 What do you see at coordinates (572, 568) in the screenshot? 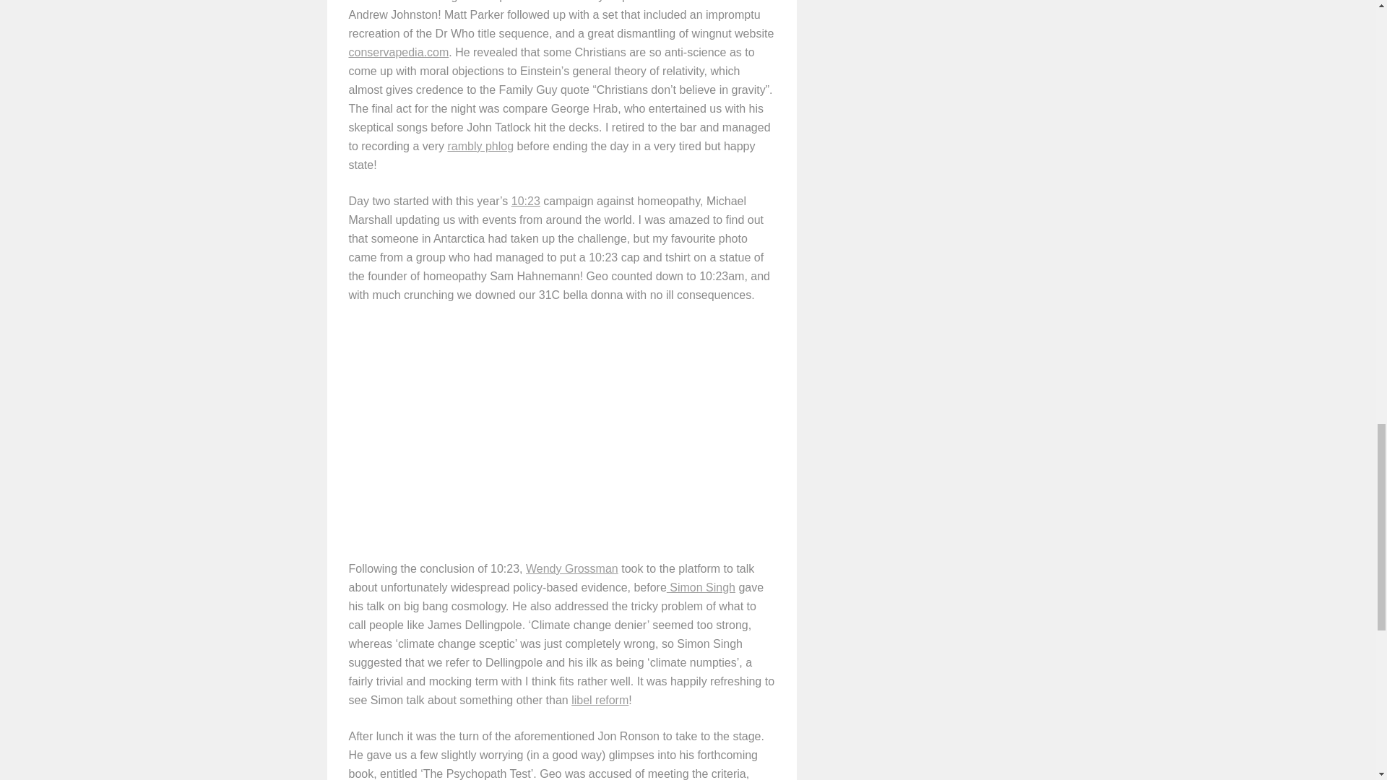
I see `Wendy Grossman` at bounding box center [572, 568].